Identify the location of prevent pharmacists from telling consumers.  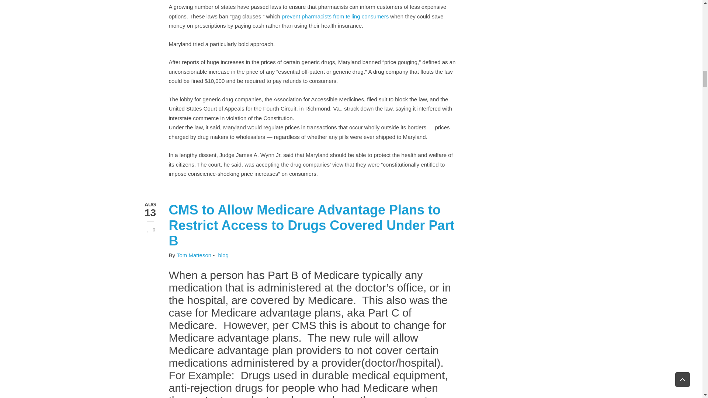
(335, 16).